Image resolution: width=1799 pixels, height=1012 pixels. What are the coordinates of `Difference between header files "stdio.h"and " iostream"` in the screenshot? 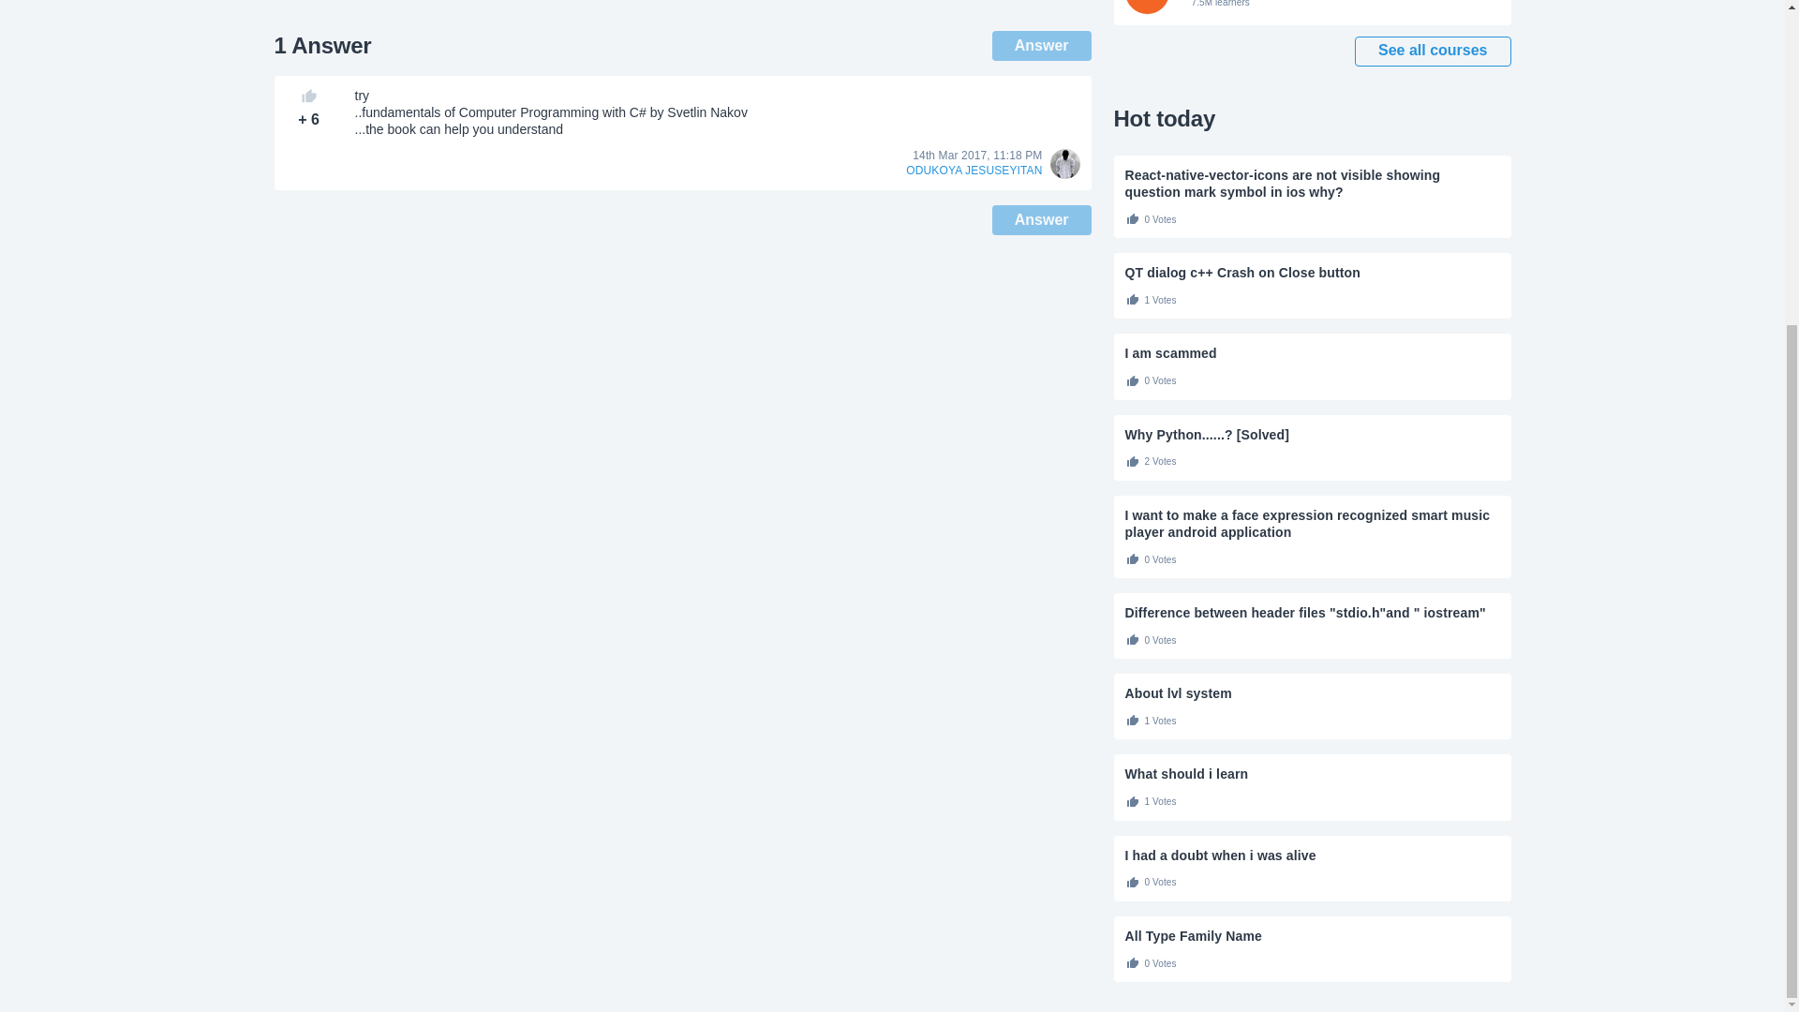 It's located at (1312, 613).